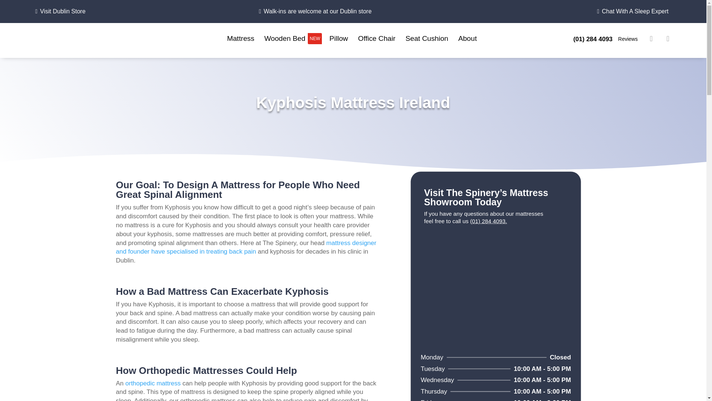 The height and width of the screenshot is (401, 712). What do you see at coordinates (428, 38) in the screenshot?
I see `Seat Cushion` at bounding box center [428, 38].